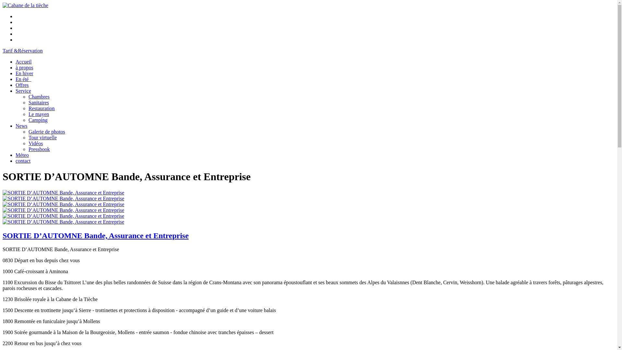  Describe the element at coordinates (39, 149) in the screenshot. I see `Pressbook` at that location.